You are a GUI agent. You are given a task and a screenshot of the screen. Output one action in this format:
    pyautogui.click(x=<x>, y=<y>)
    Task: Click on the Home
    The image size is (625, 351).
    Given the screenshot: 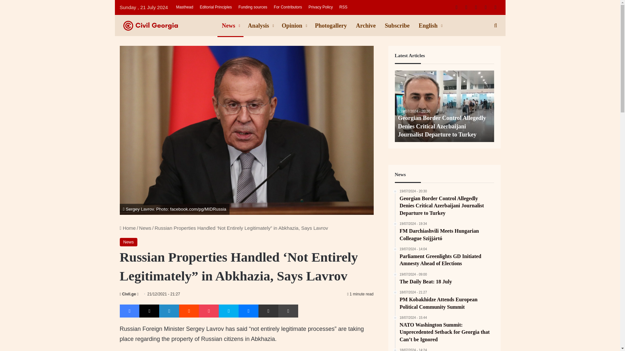 What is the action you would take?
    pyautogui.click(x=128, y=228)
    